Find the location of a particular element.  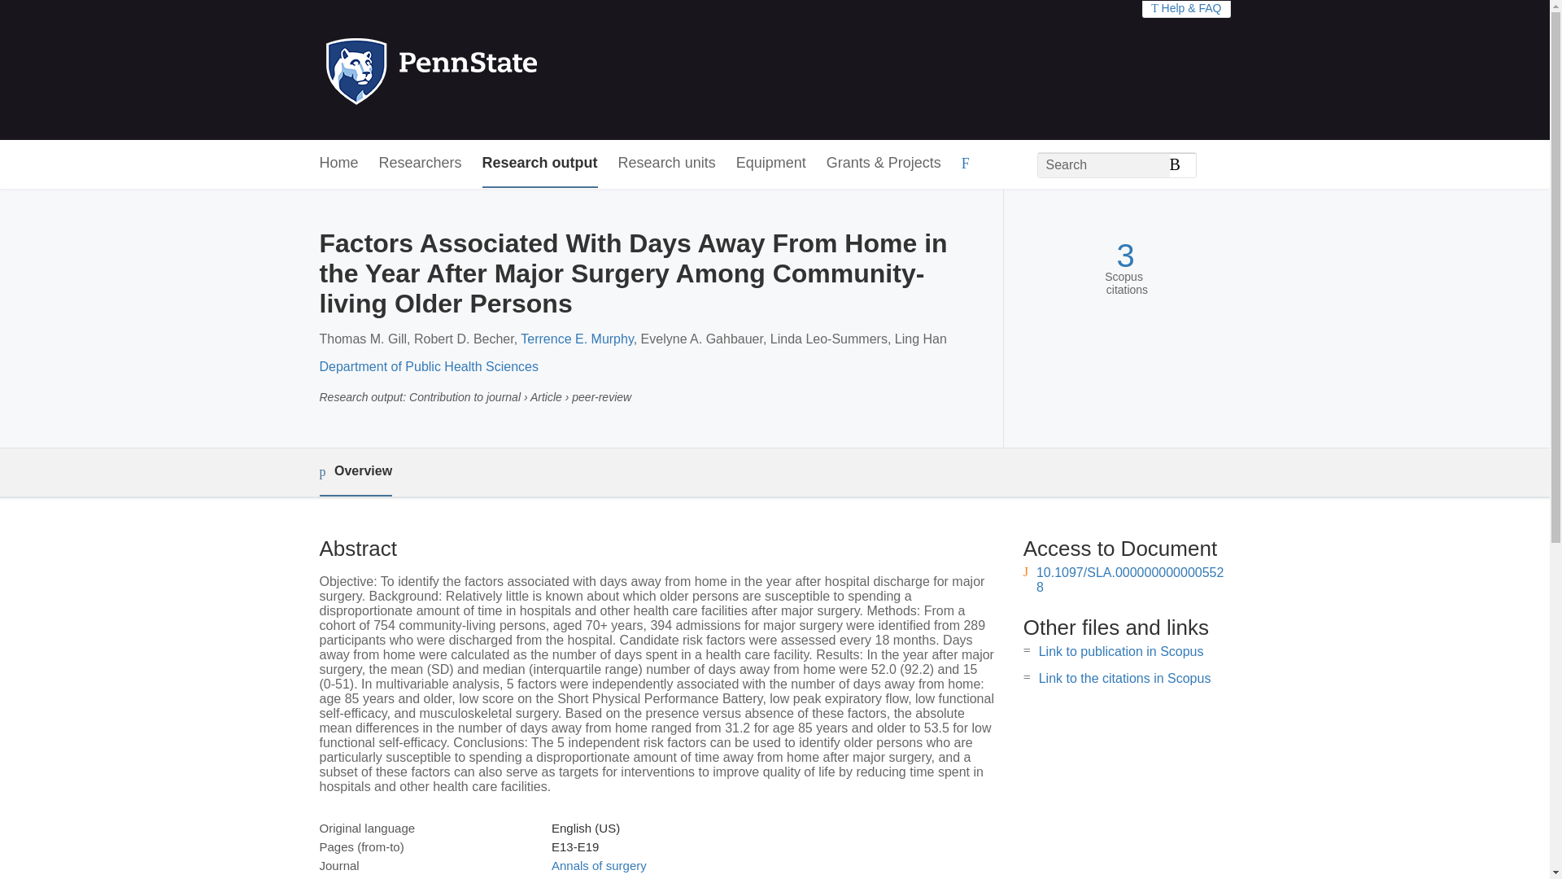

Annals of surgery is located at coordinates (599, 866).